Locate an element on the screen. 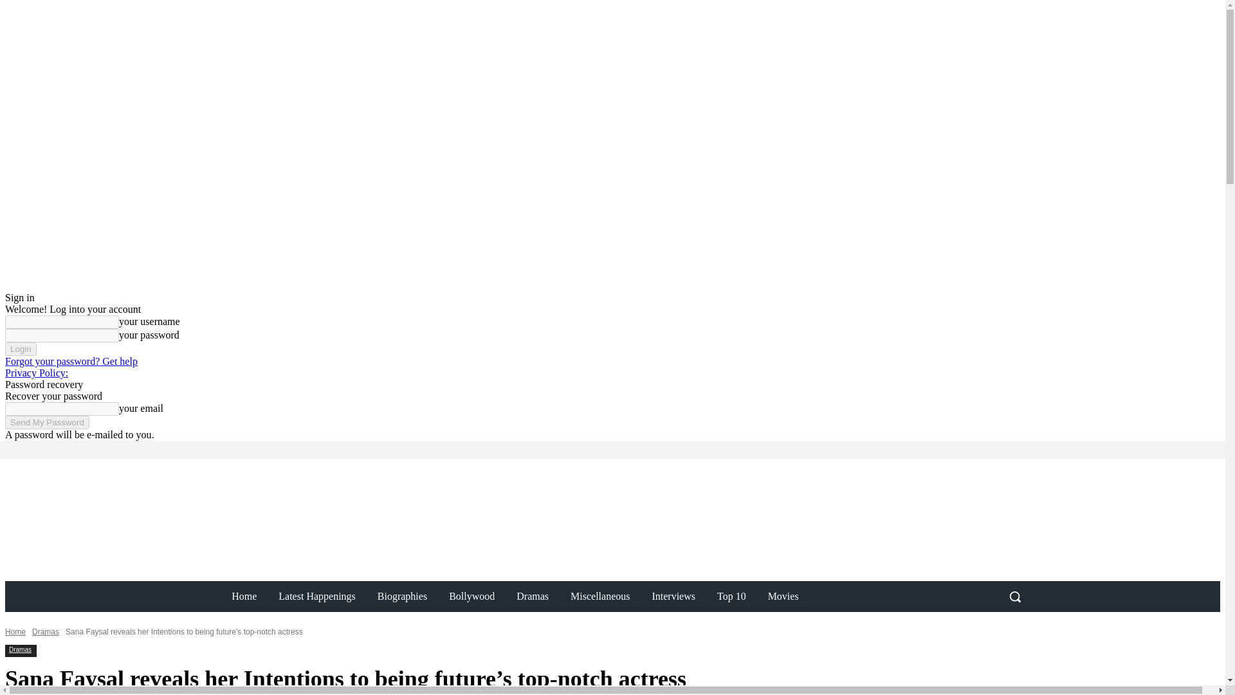  Facebook is located at coordinates (172, 449).